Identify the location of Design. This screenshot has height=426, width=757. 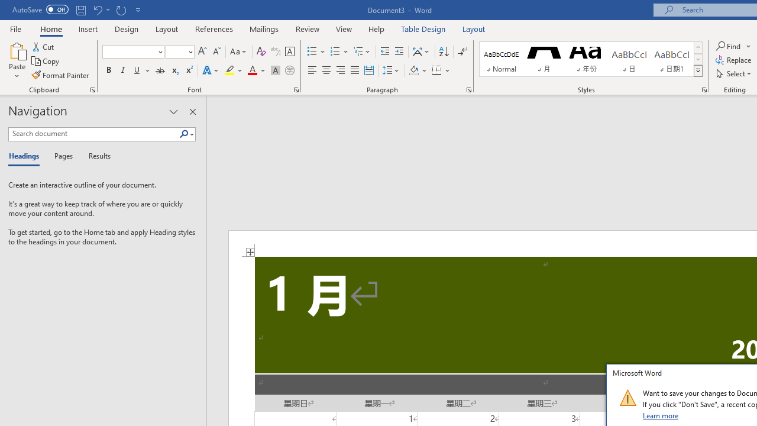
(127, 28).